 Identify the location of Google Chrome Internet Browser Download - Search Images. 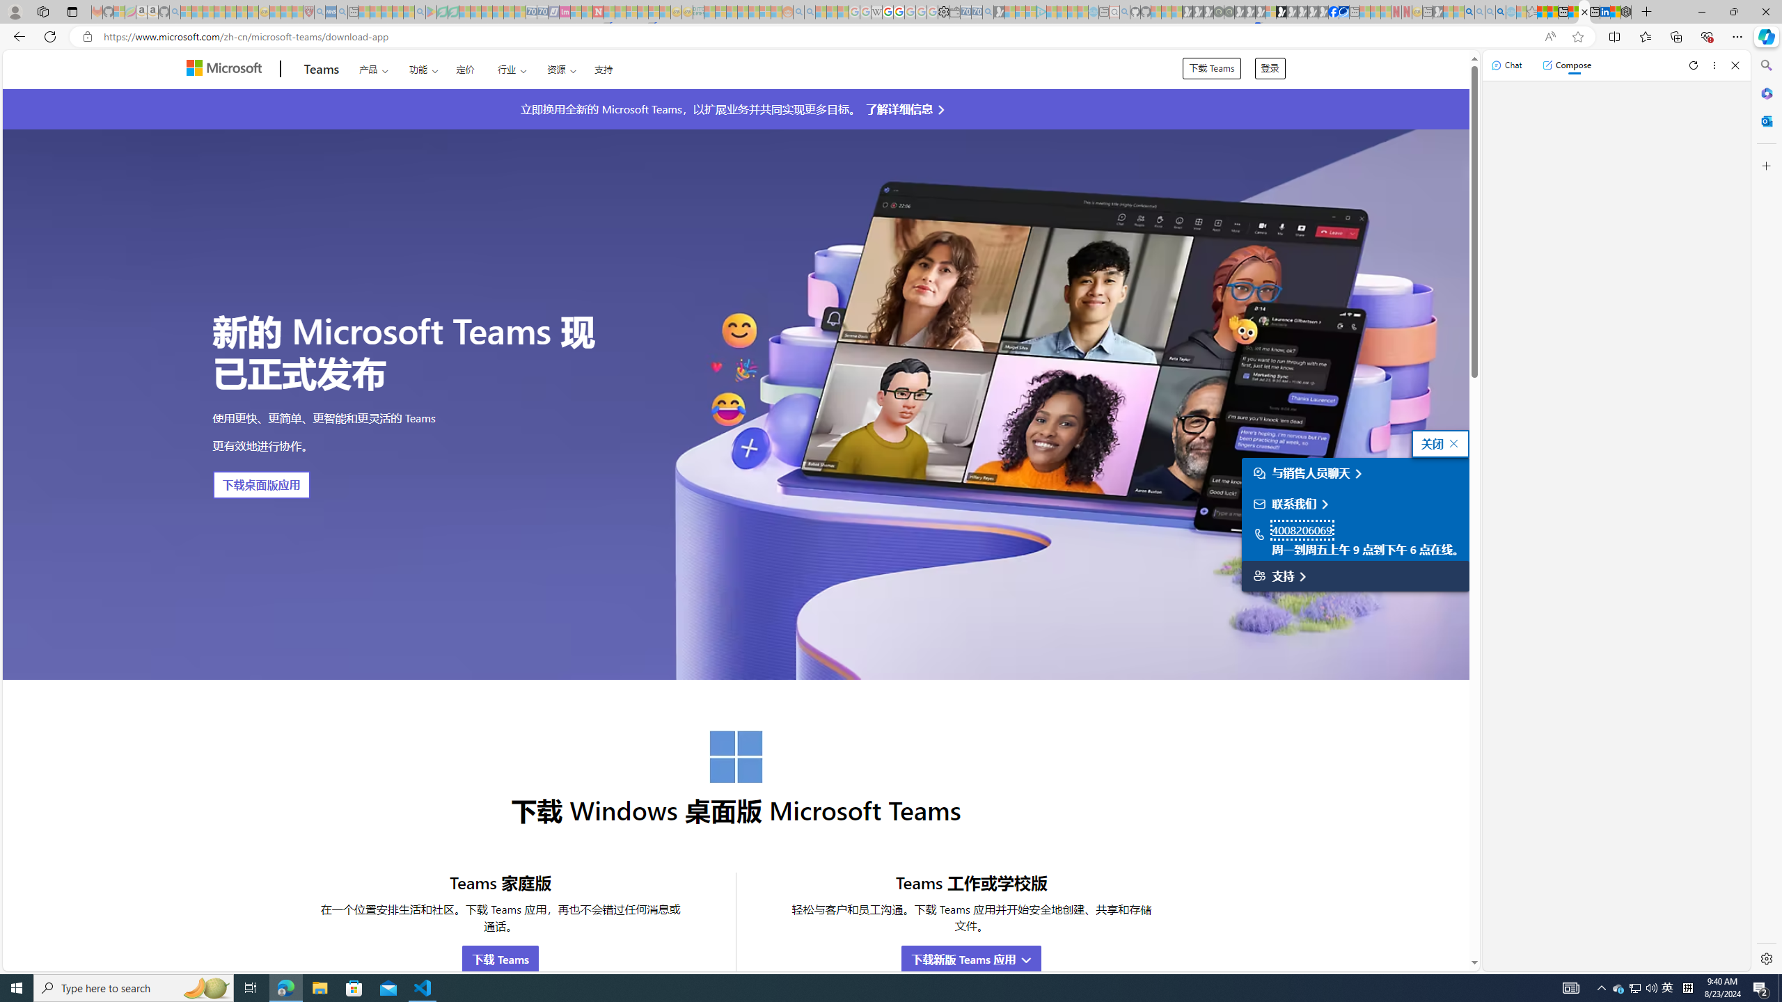
(1500, 12).